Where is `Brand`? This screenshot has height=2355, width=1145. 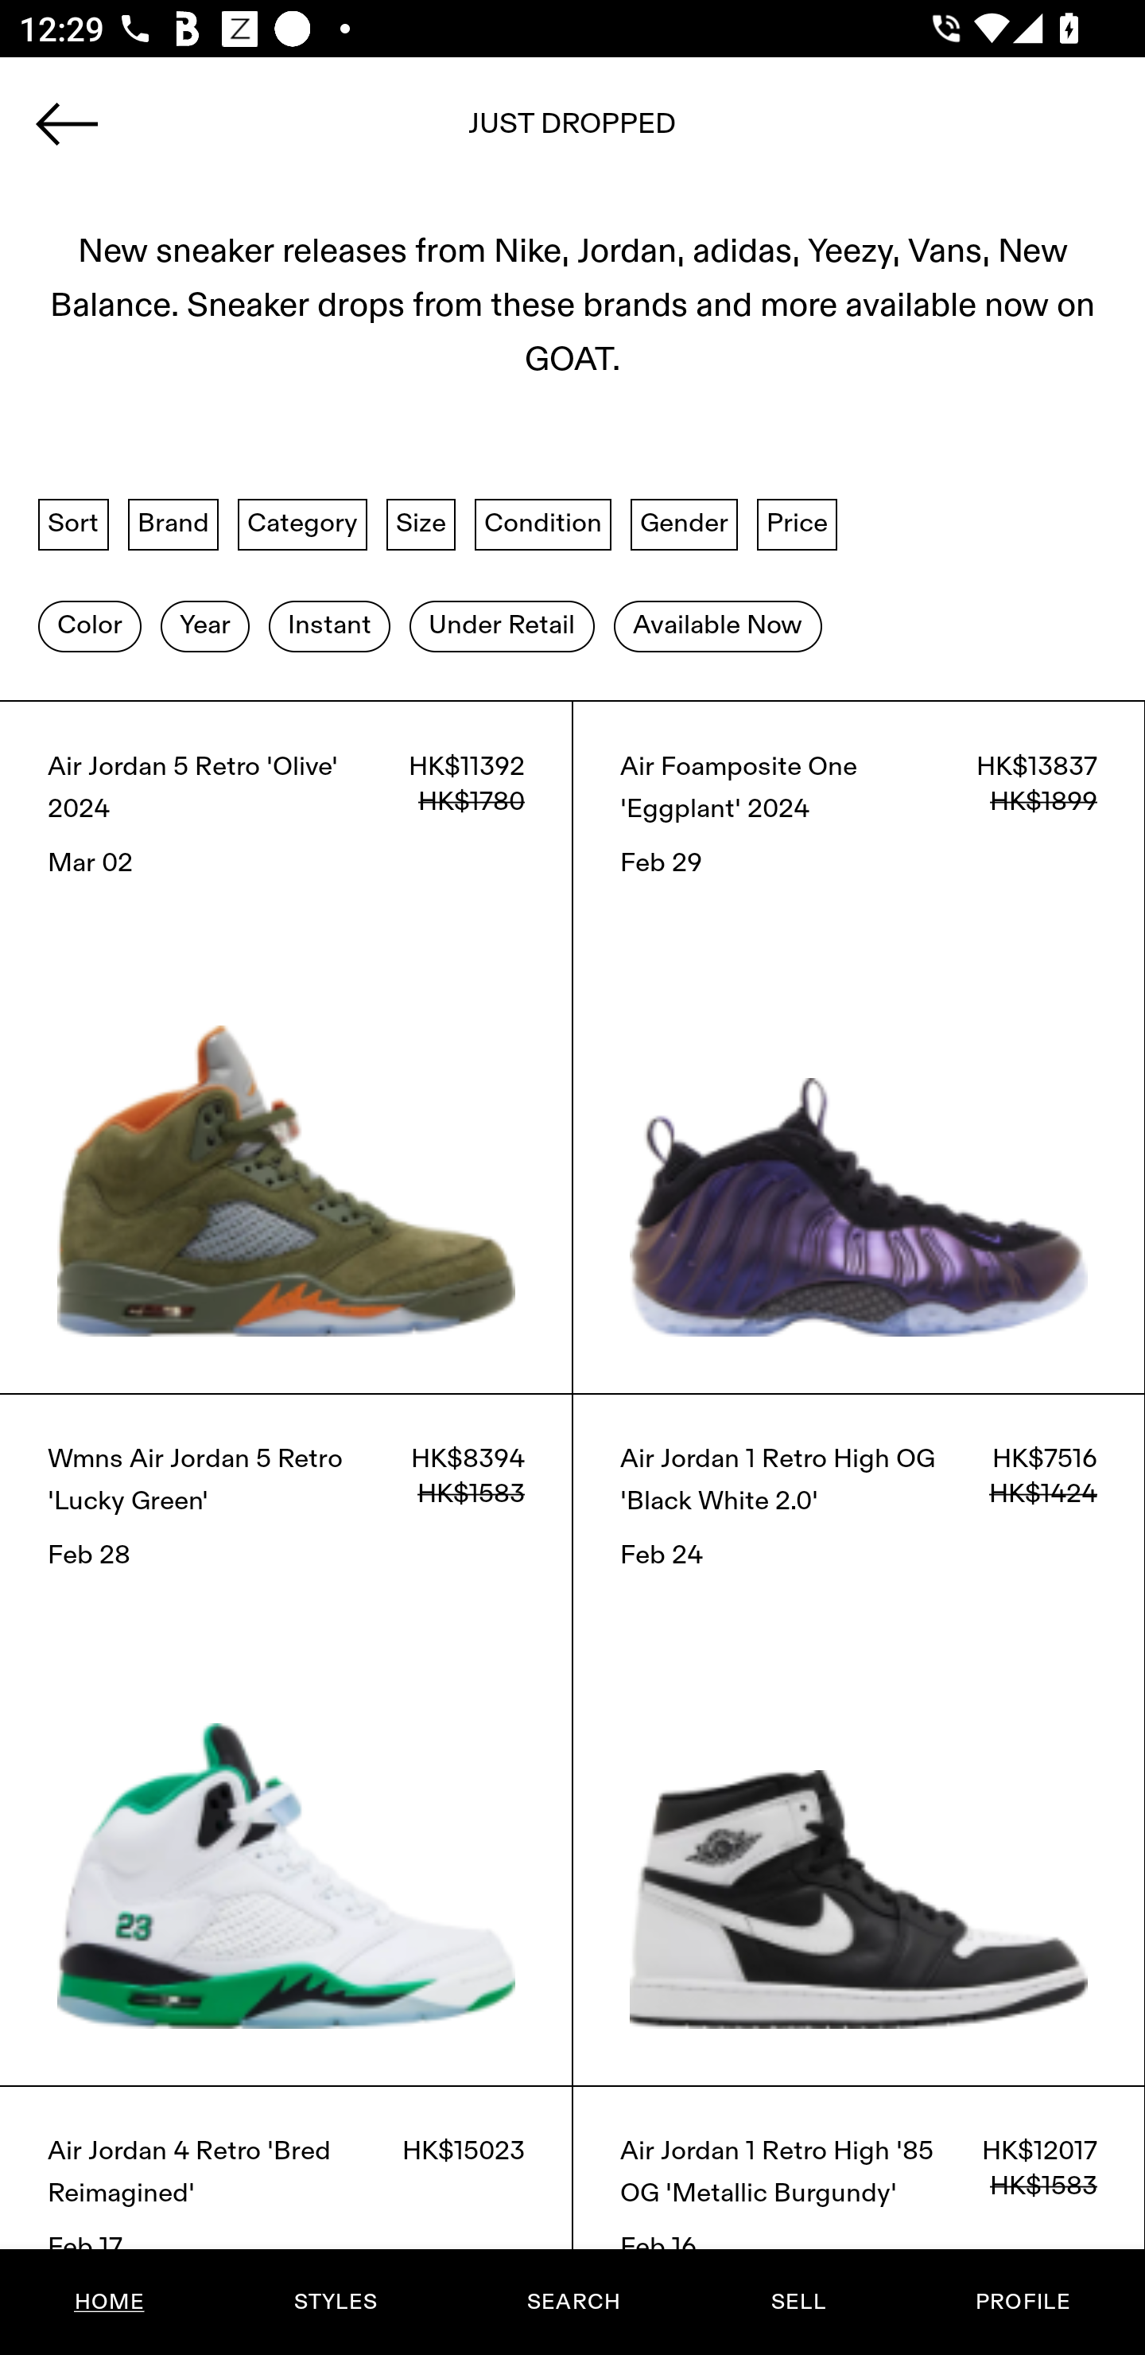
Brand is located at coordinates (173, 524).